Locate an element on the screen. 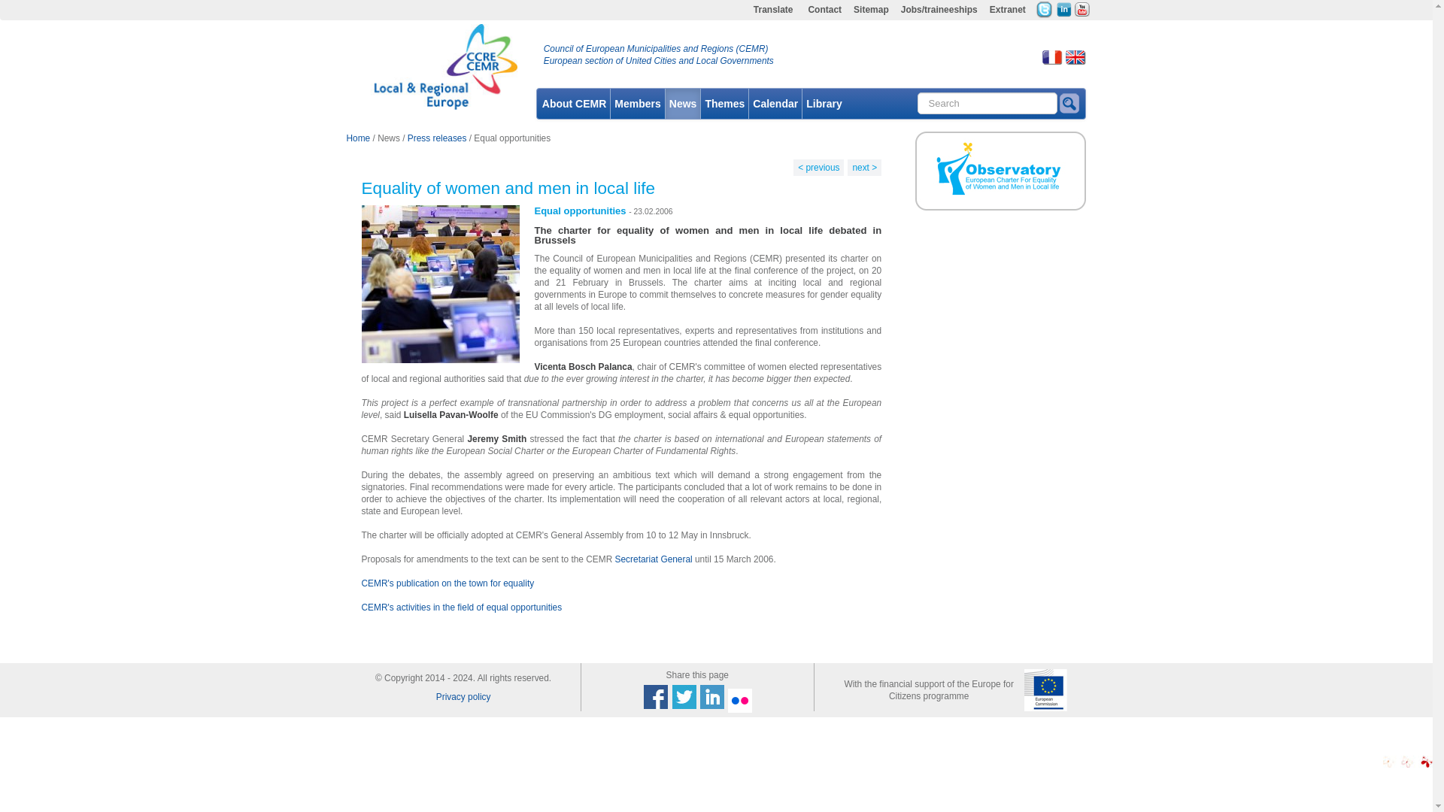 The width and height of the screenshot is (1444, 812). Extranet is located at coordinates (1008, 11).